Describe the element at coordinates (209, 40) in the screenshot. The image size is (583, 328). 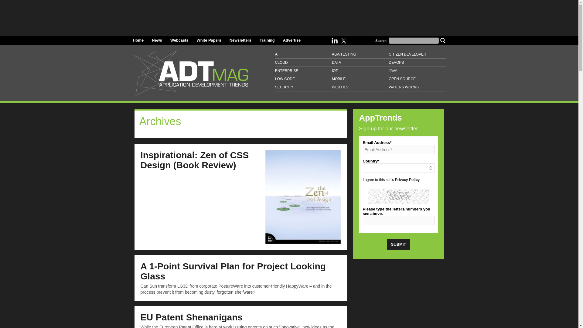
I see `White Papers` at that location.